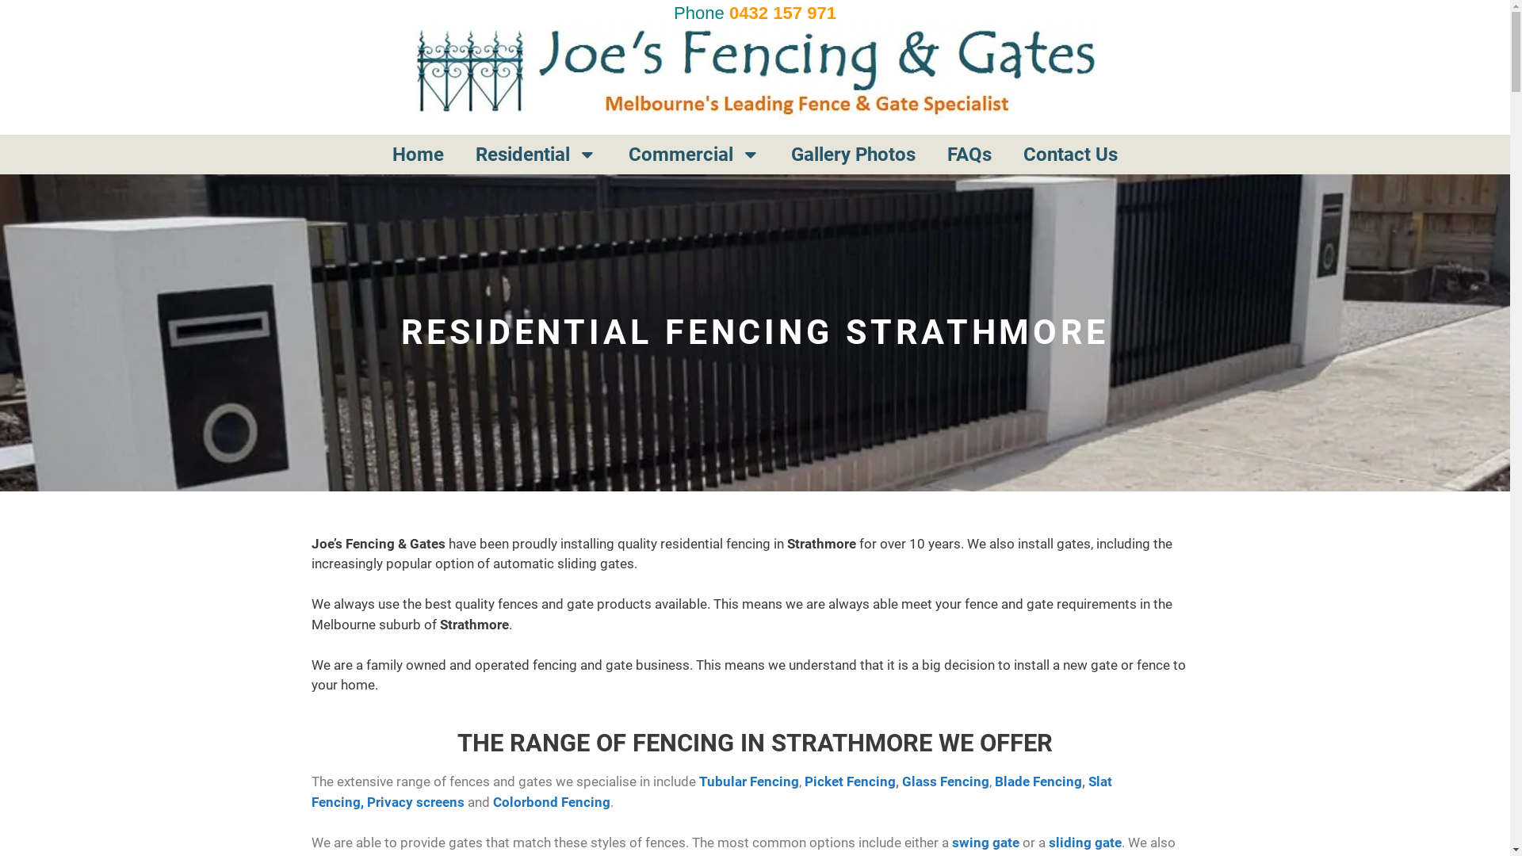 This screenshot has height=856, width=1522. Describe the element at coordinates (415, 802) in the screenshot. I see `Privacy screens` at that location.